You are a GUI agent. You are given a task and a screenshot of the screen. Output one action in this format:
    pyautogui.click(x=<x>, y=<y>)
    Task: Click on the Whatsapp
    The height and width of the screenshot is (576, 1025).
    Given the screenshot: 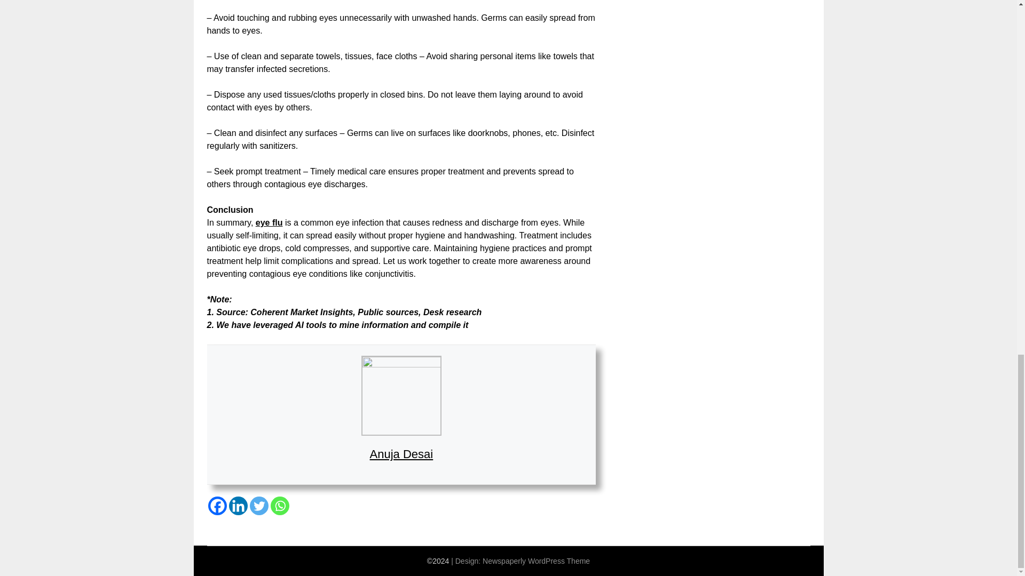 What is the action you would take?
    pyautogui.click(x=280, y=506)
    